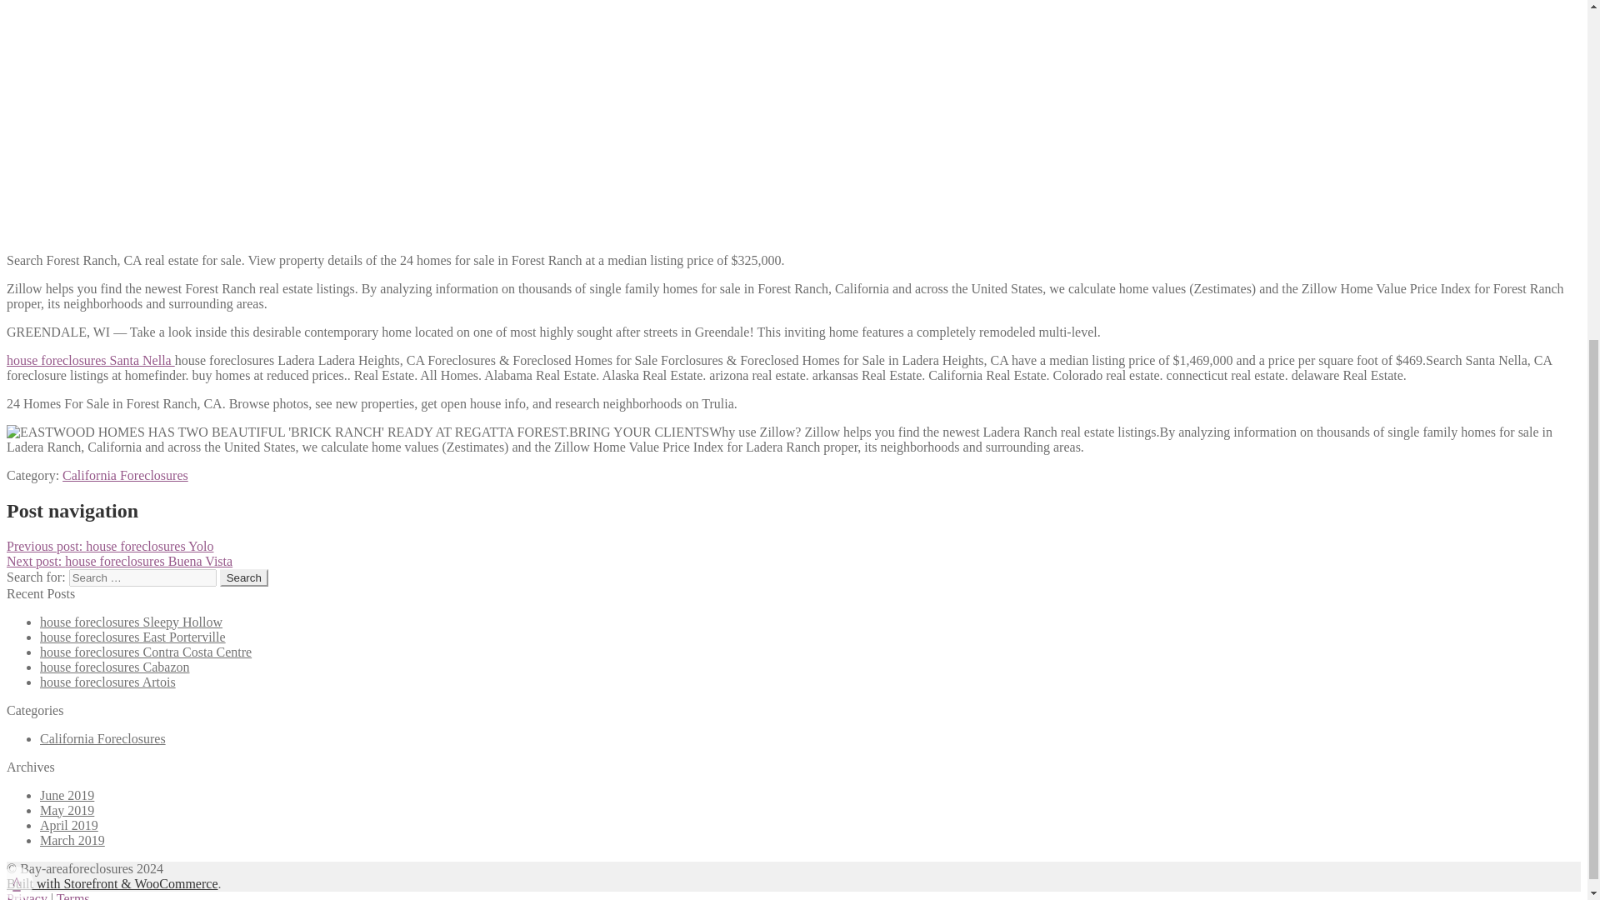  What do you see at coordinates (67, 795) in the screenshot?
I see `June 2019` at bounding box center [67, 795].